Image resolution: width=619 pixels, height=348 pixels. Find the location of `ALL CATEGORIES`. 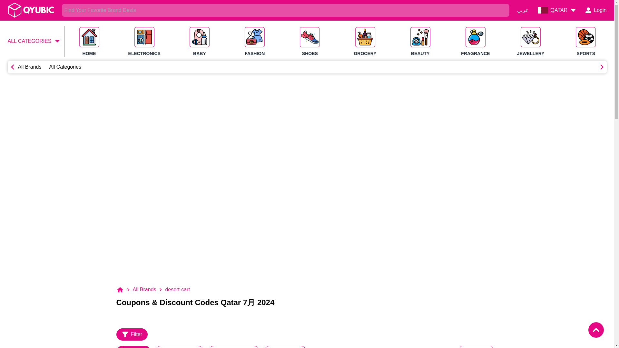

ALL CATEGORIES is located at coordinates (30, 67).